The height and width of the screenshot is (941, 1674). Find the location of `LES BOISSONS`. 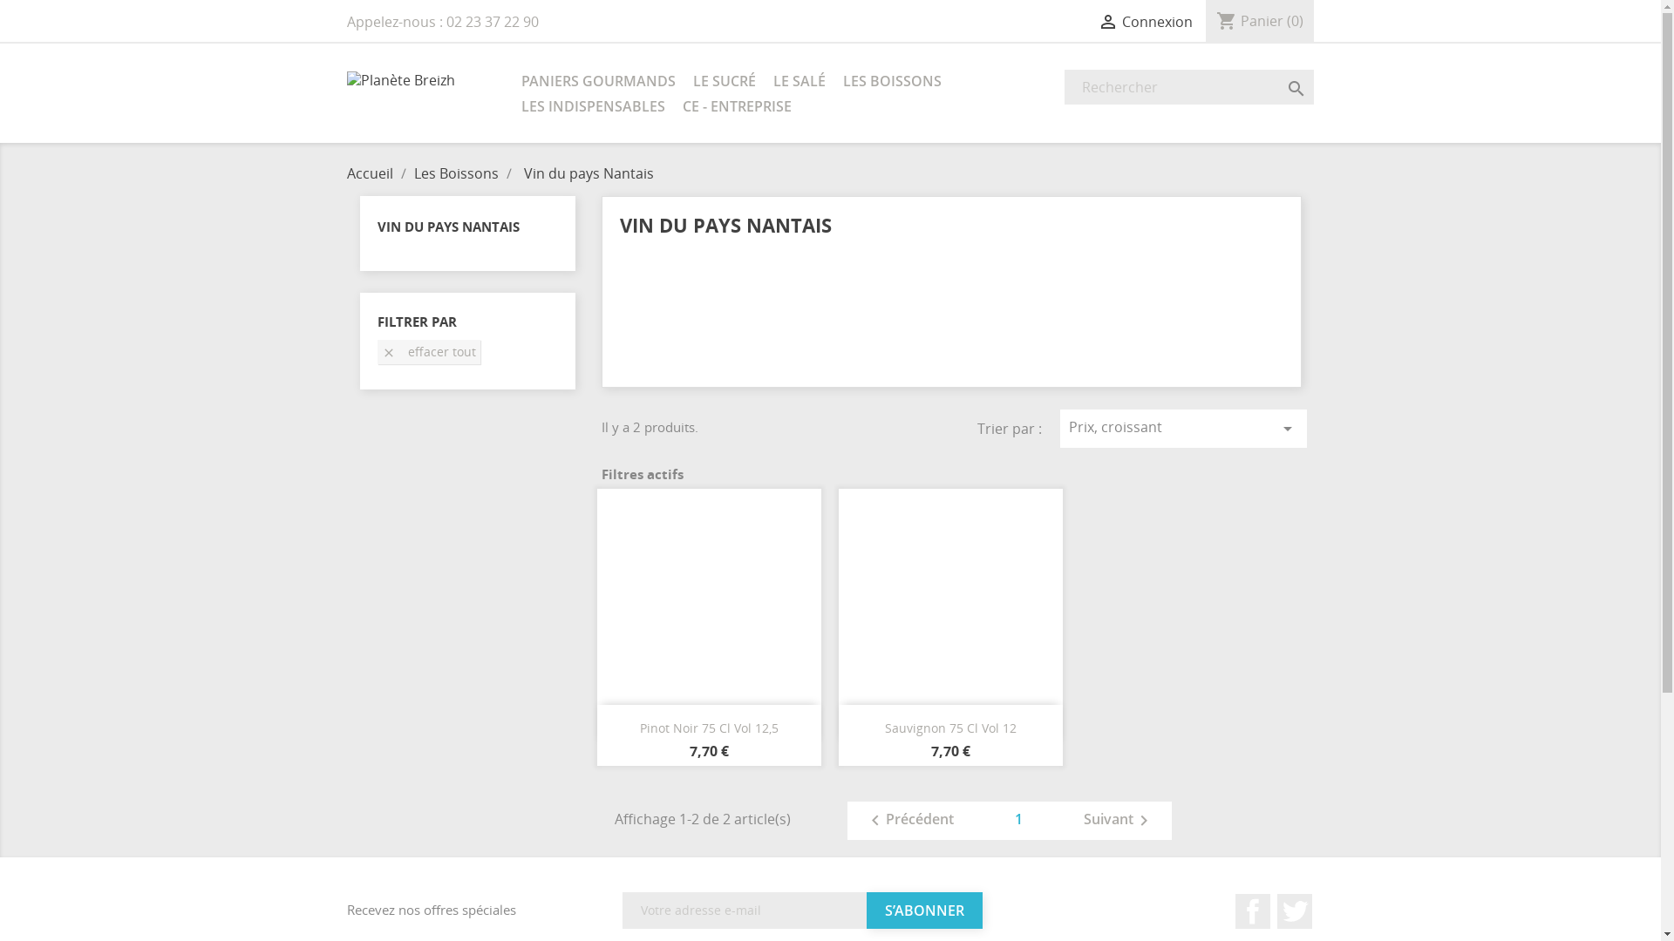

LES BOISSONS is located at coordinates (891, 82).